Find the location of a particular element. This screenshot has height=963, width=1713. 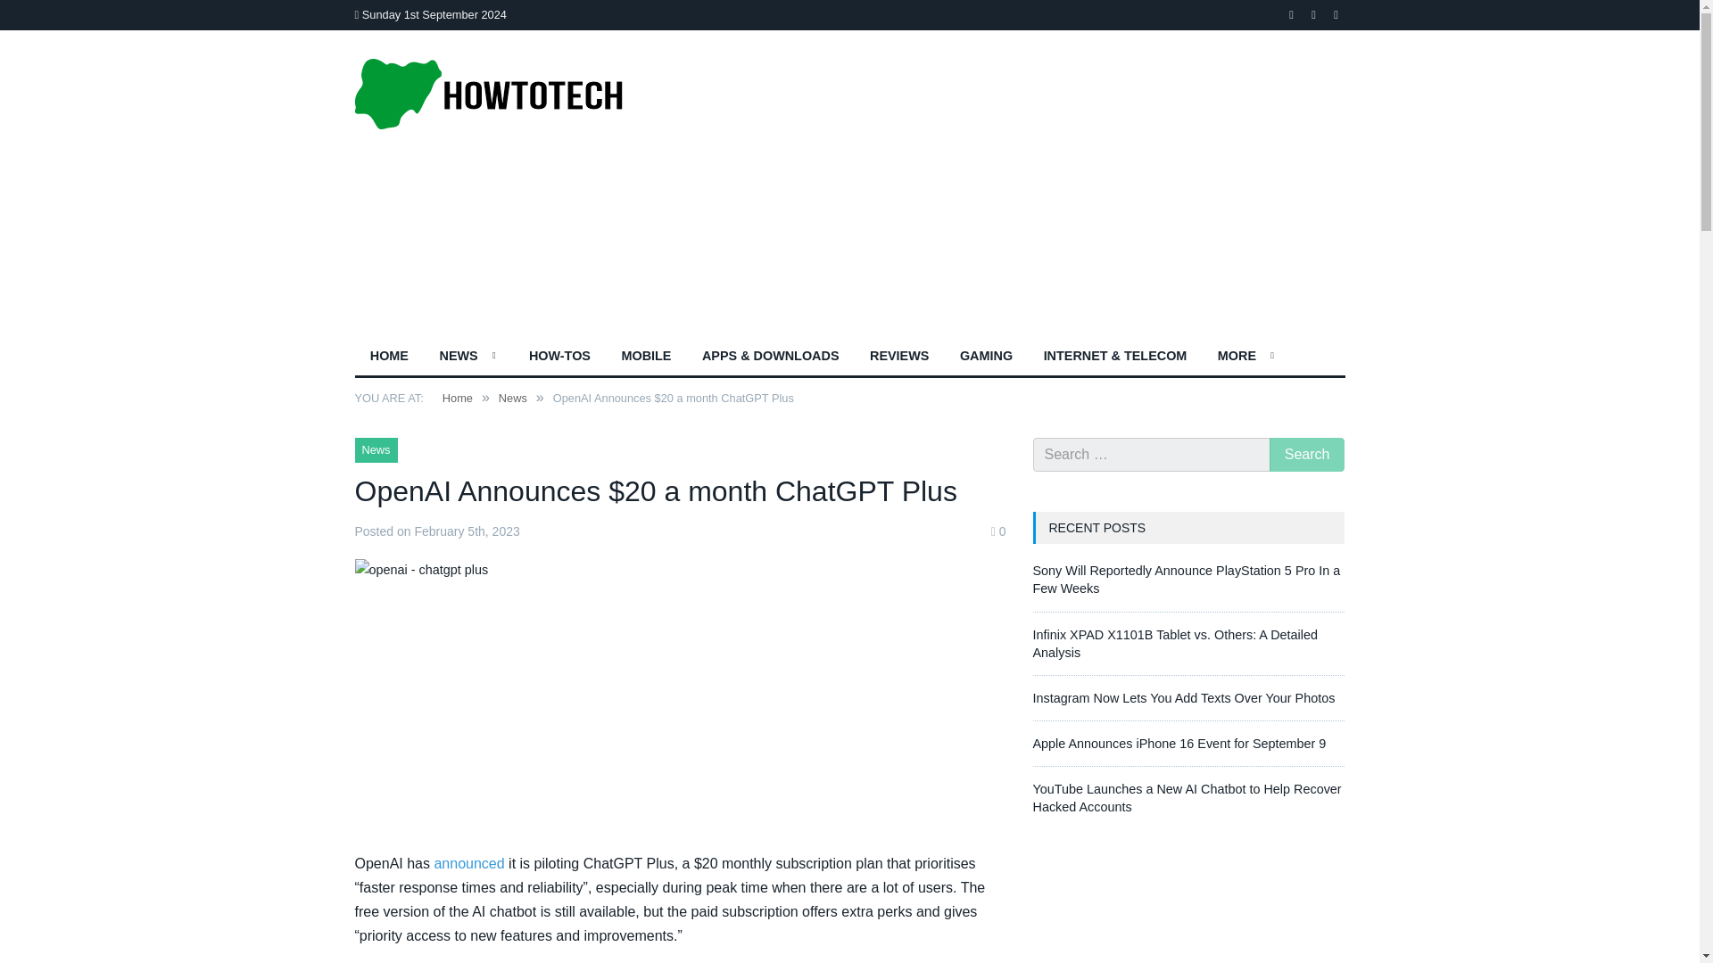

HOW-TOS is located at coordinates (560, 358).